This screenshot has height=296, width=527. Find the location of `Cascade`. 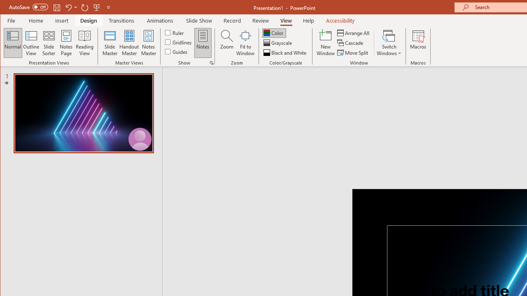

Cascade is located at coordinates (351, 43).